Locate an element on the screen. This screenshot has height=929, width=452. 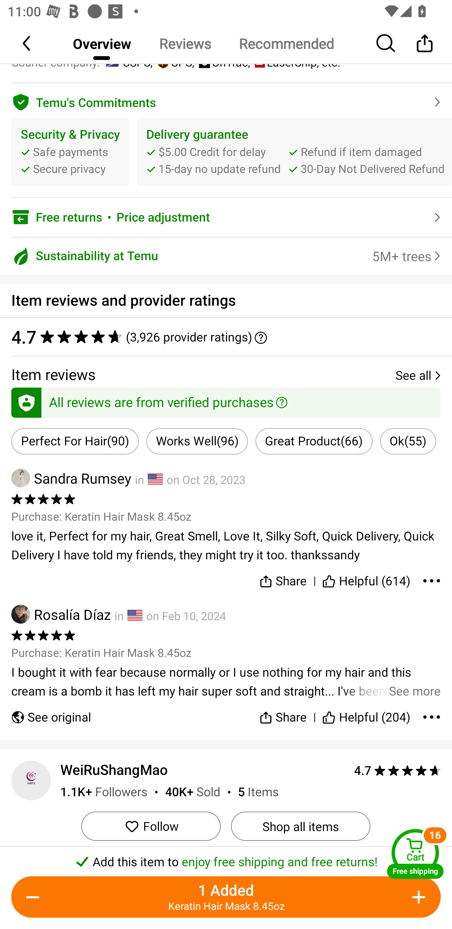
4.7 ‪(3,926 provider ratings) is located at coordinates (226, 336).